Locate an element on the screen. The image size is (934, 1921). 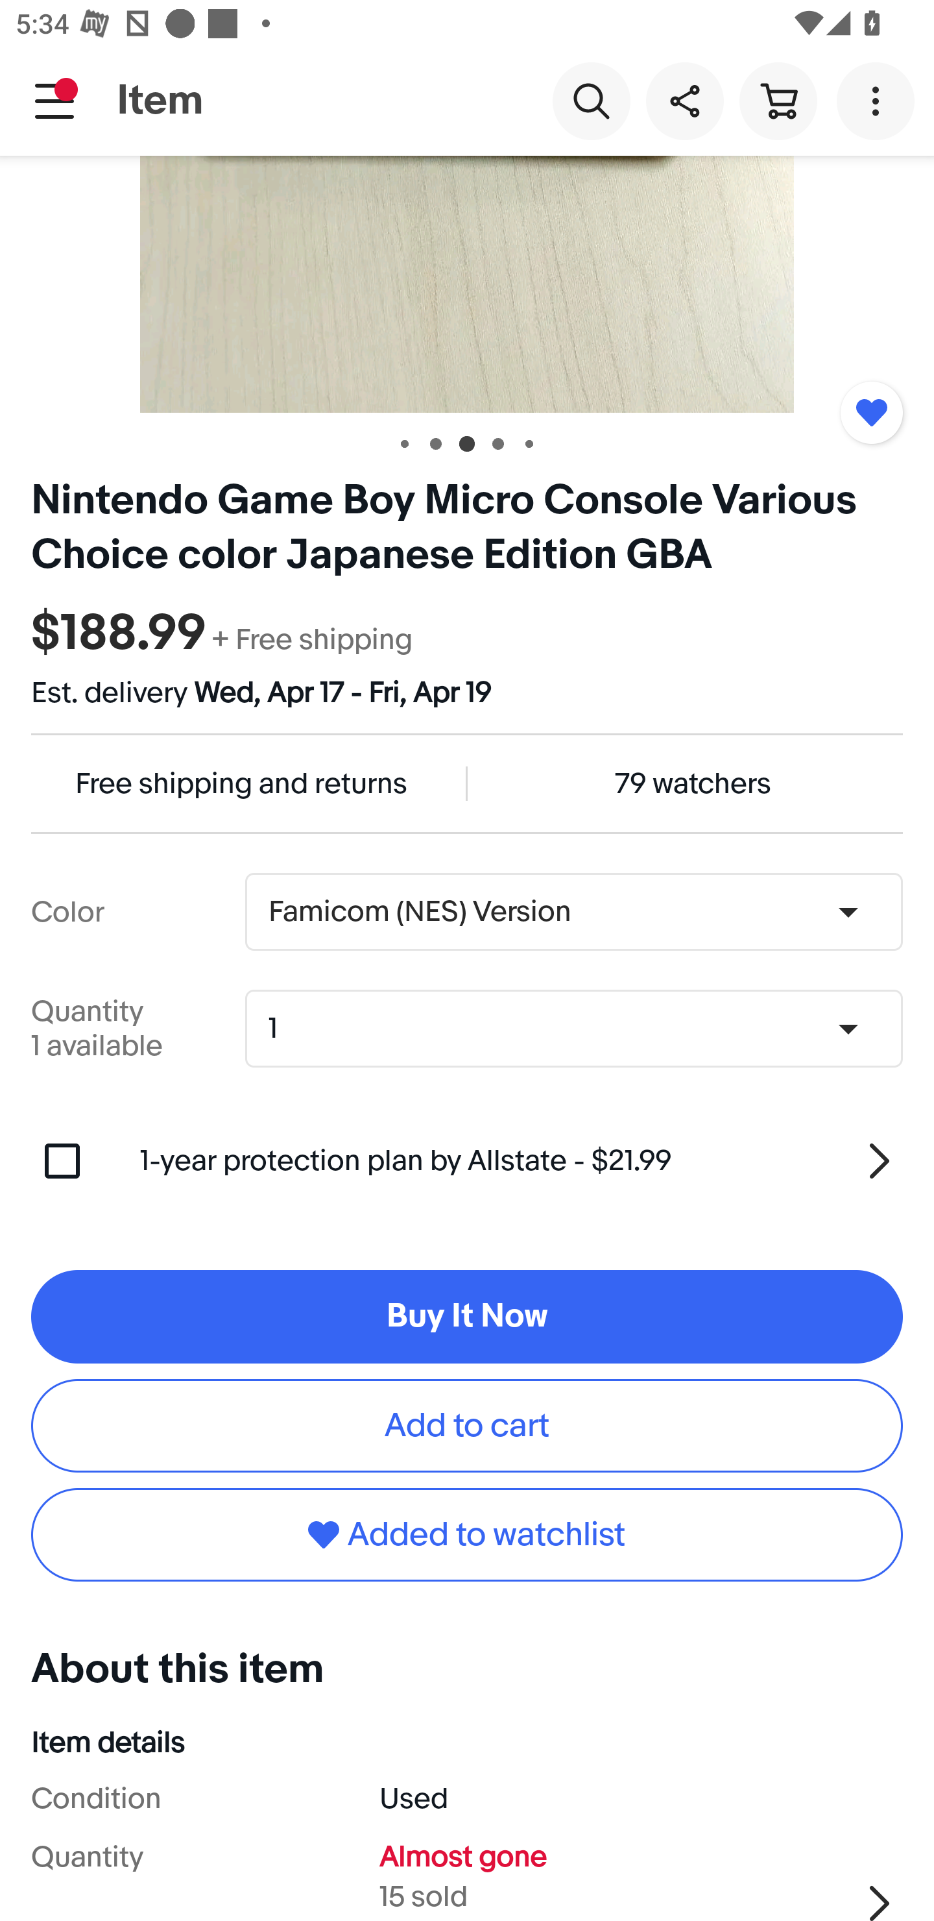
Search is located at coordinates (591, 100).